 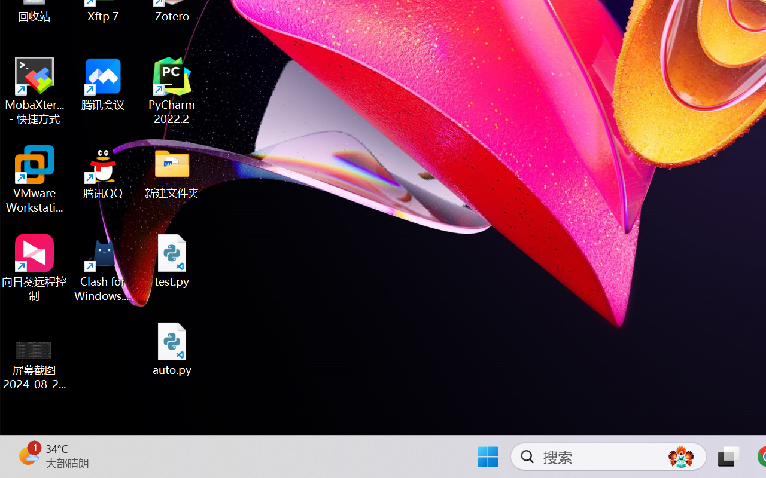 What do you see at coordinates (172, 91) in the screenshot?
I see `PyCharm 2022.2` at bounding box center [172, 91].